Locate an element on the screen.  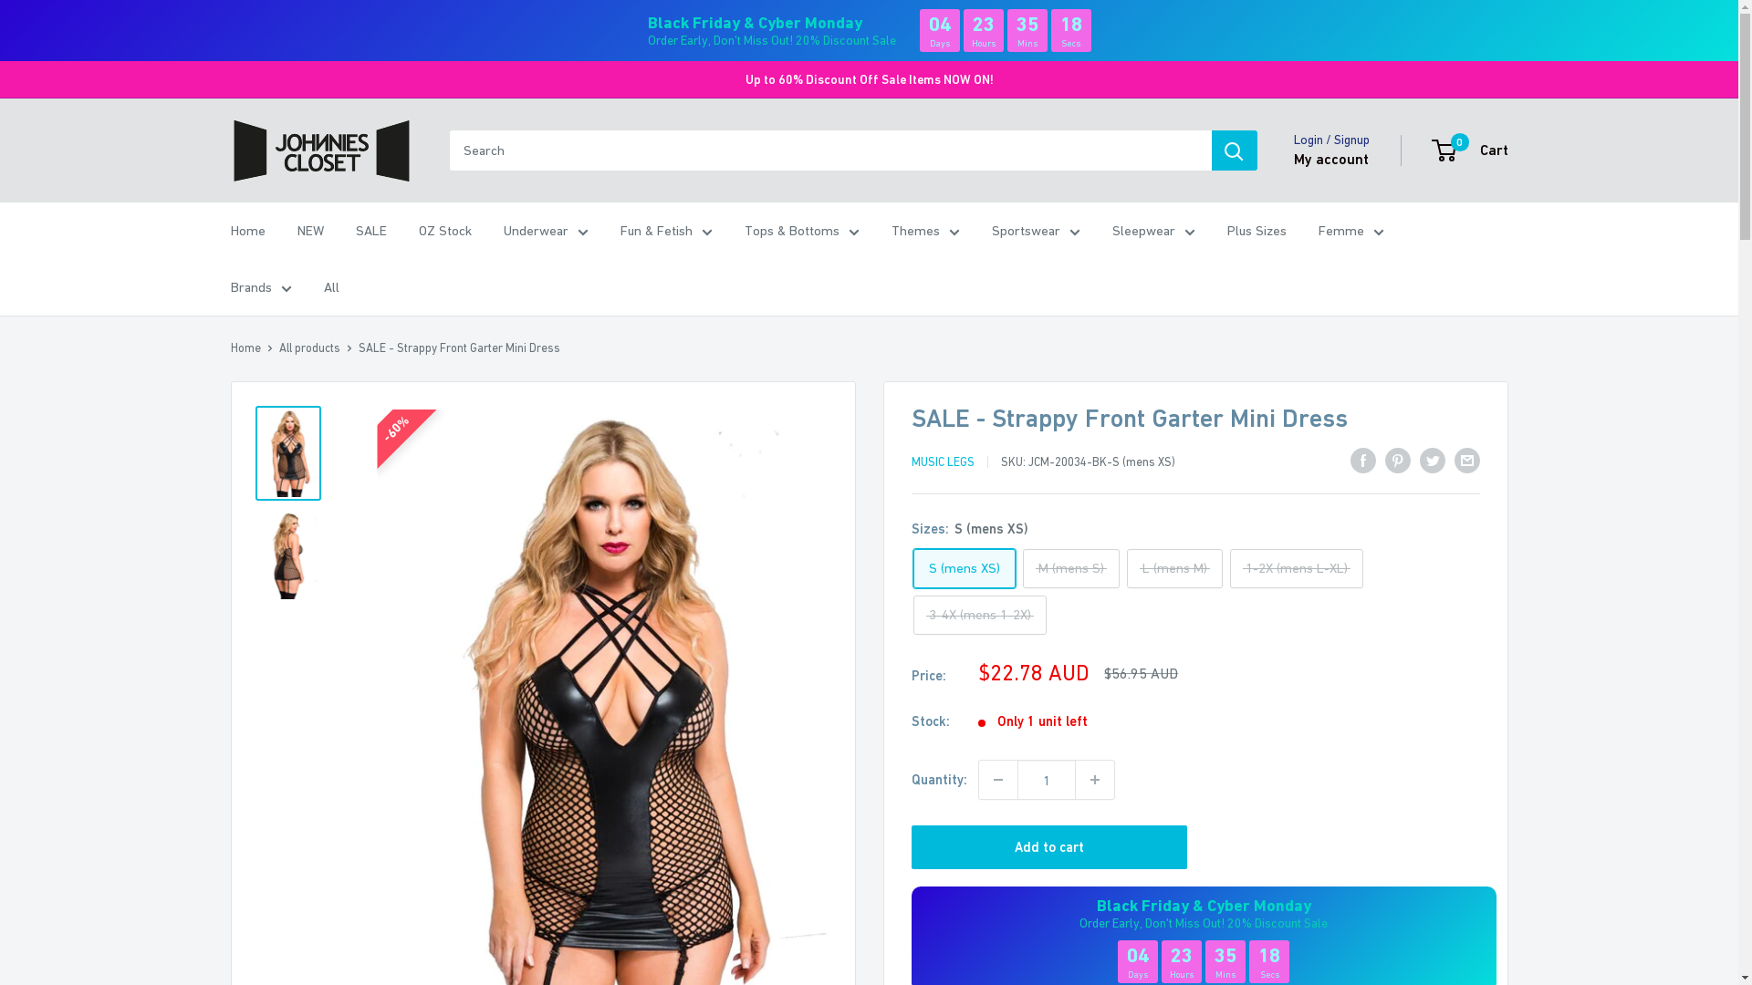
Tops & Bottoms is located at coordinates (802, 231).